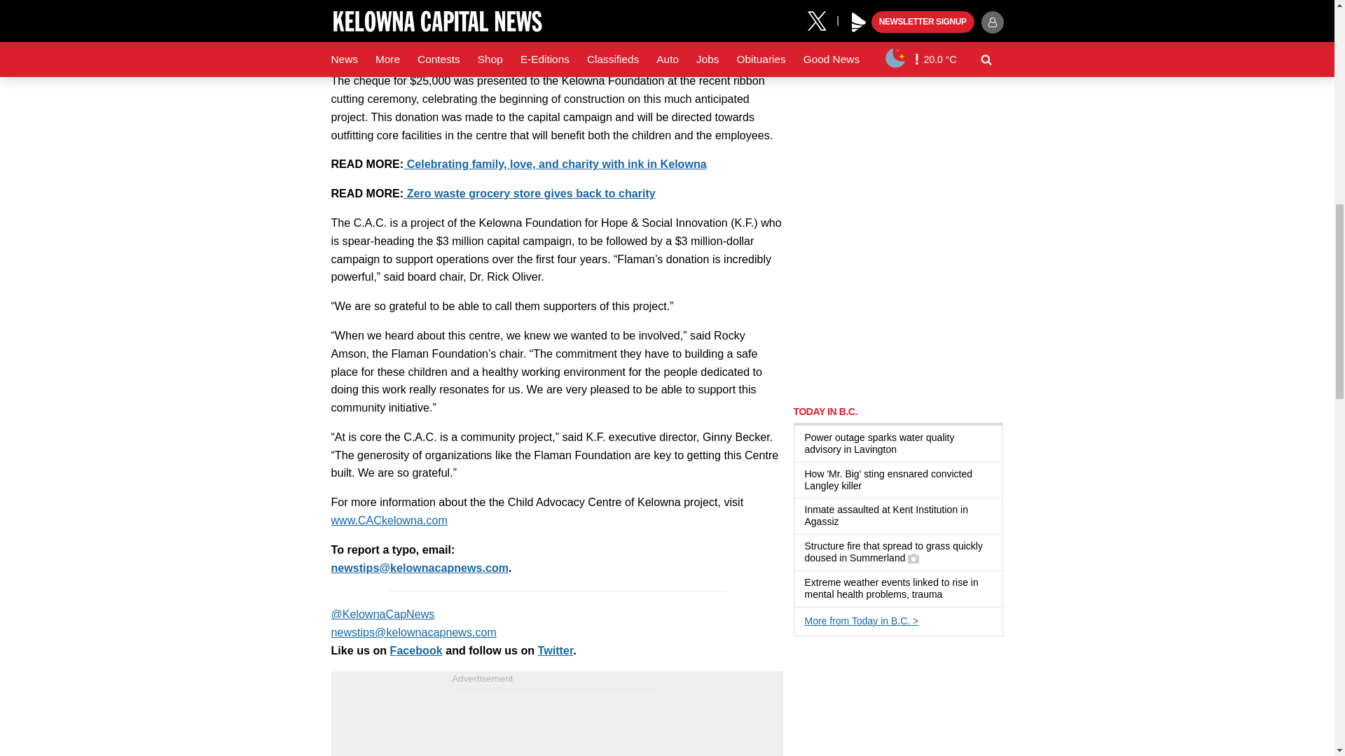  Describe the element at coordinates (913, 558) in the screenshot. I see `Has a gallery` at that location.